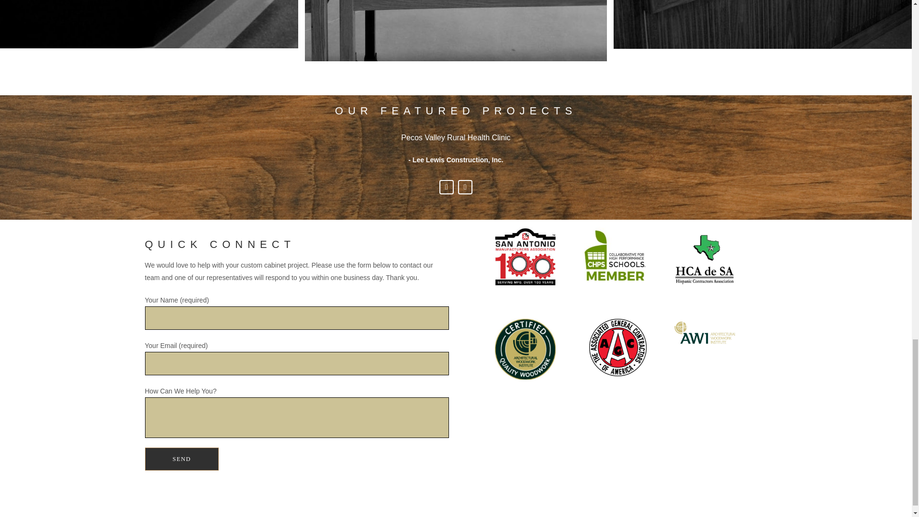  What do you see at coordinates (705, 257) in the screenshot?
I see `HCA2-cropped` at bounding box center [705, 257].